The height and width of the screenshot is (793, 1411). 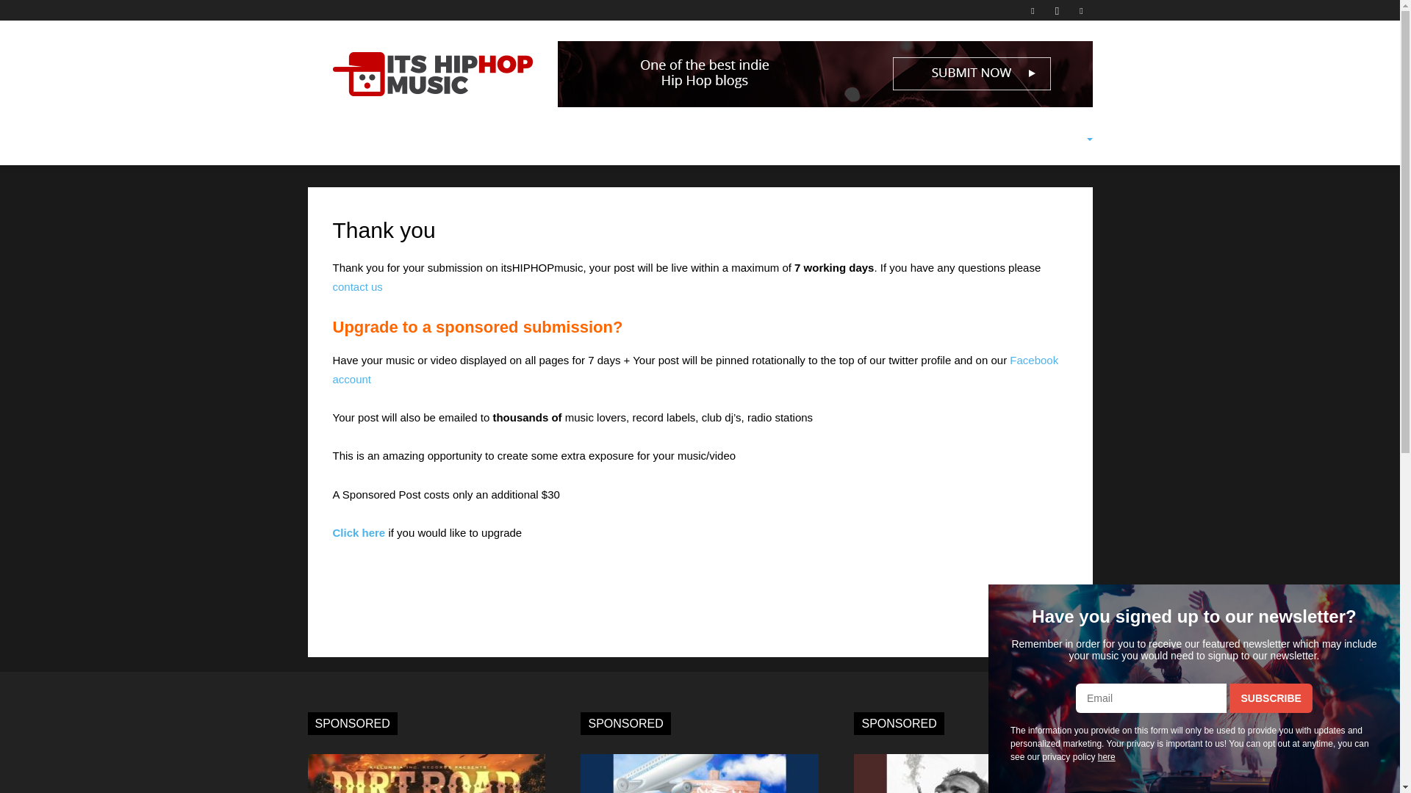 I want to click on its Hip Hop Music, so click(x=431, y=73).